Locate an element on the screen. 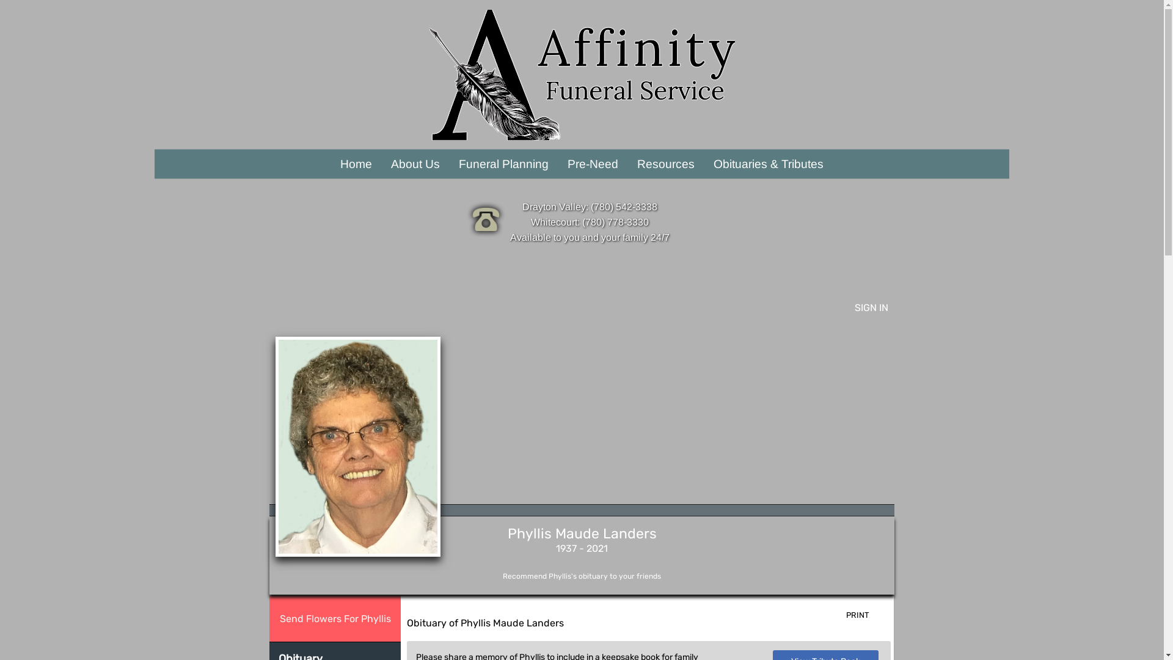  (780) 542-3338 is located at coordinates (623, 207).